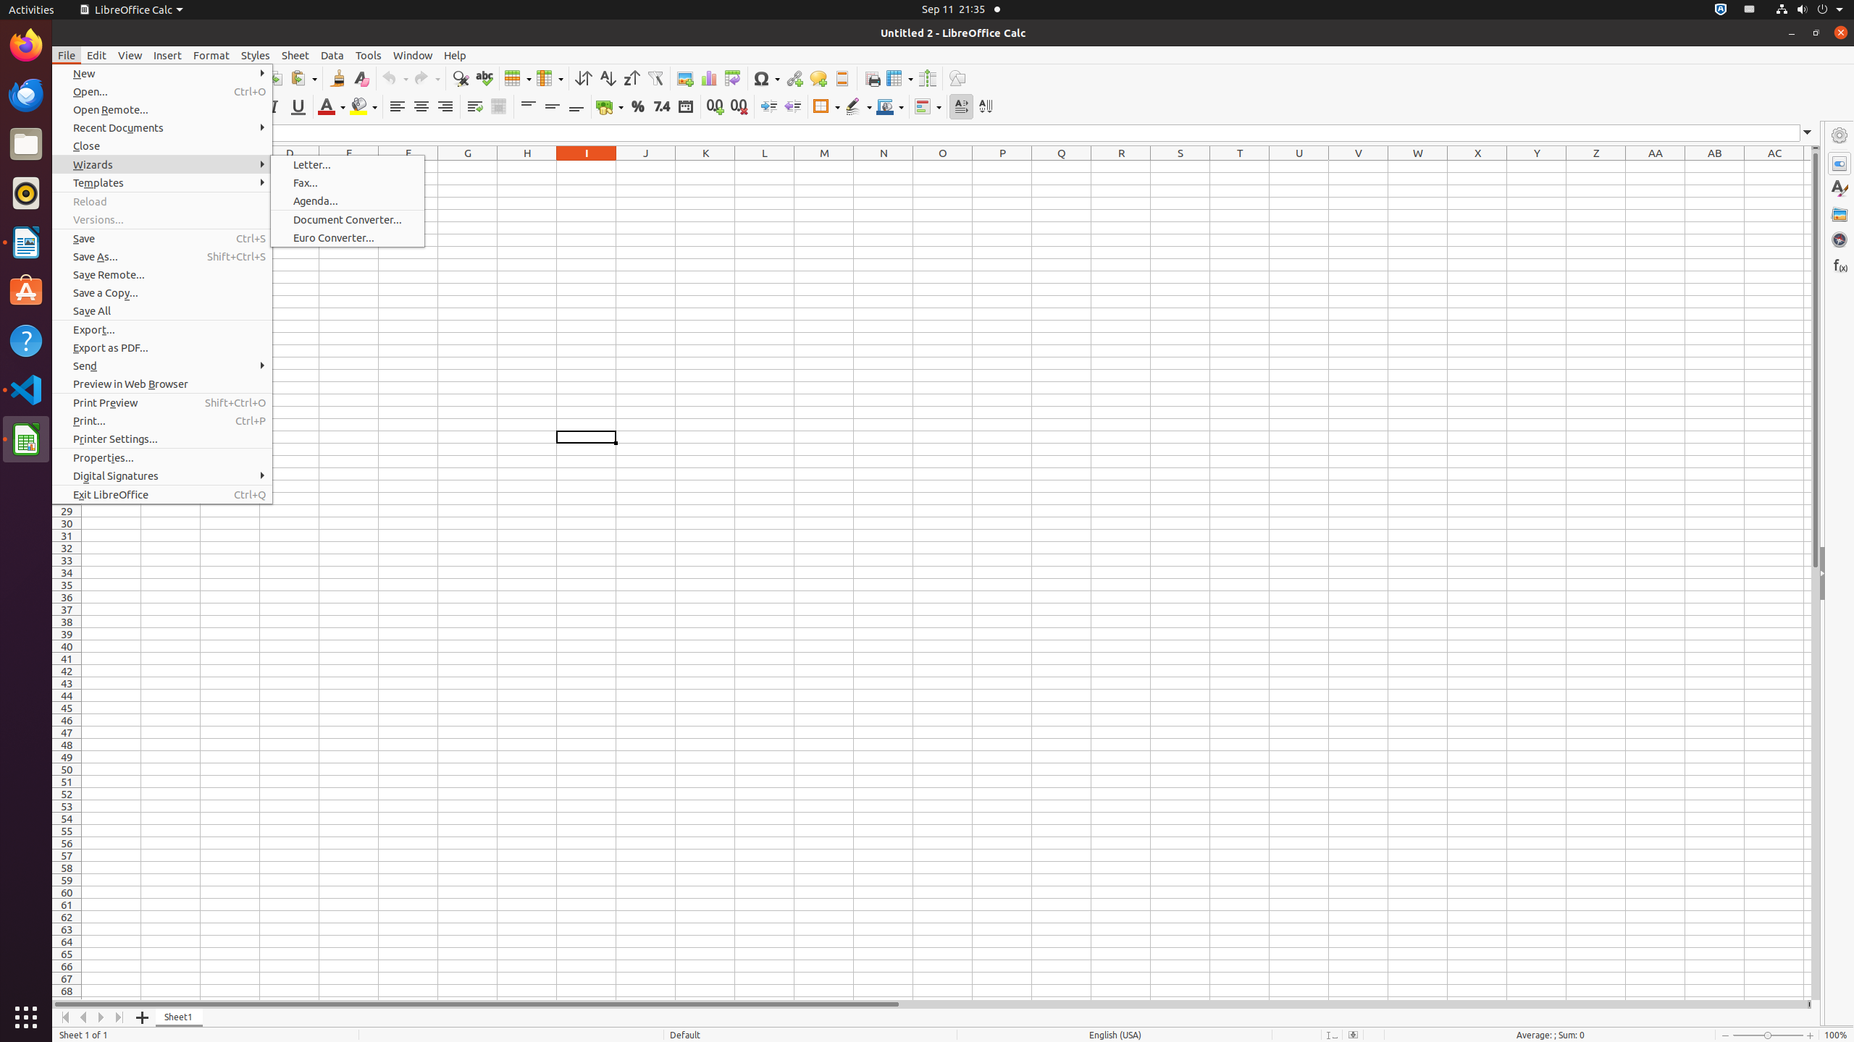  What do you see at coordinates (361, 78) in the screenshot?
I see `Clear` at bounding box center [361, 78].